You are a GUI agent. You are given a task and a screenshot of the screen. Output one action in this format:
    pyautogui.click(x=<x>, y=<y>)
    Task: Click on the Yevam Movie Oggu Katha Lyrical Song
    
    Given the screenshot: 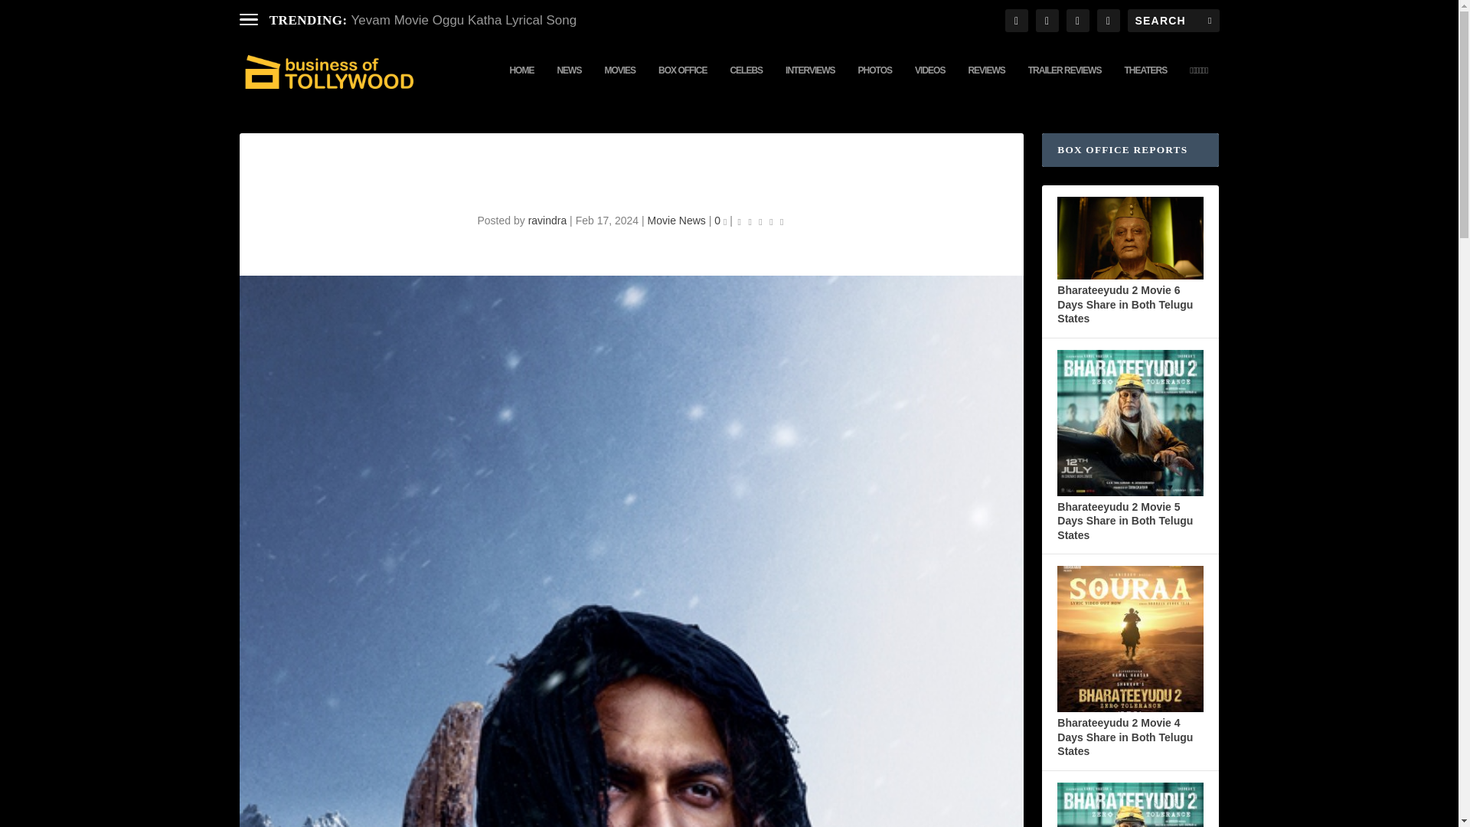 What is the action you would take?
    pyautogui.click(x=464, y=20)
    